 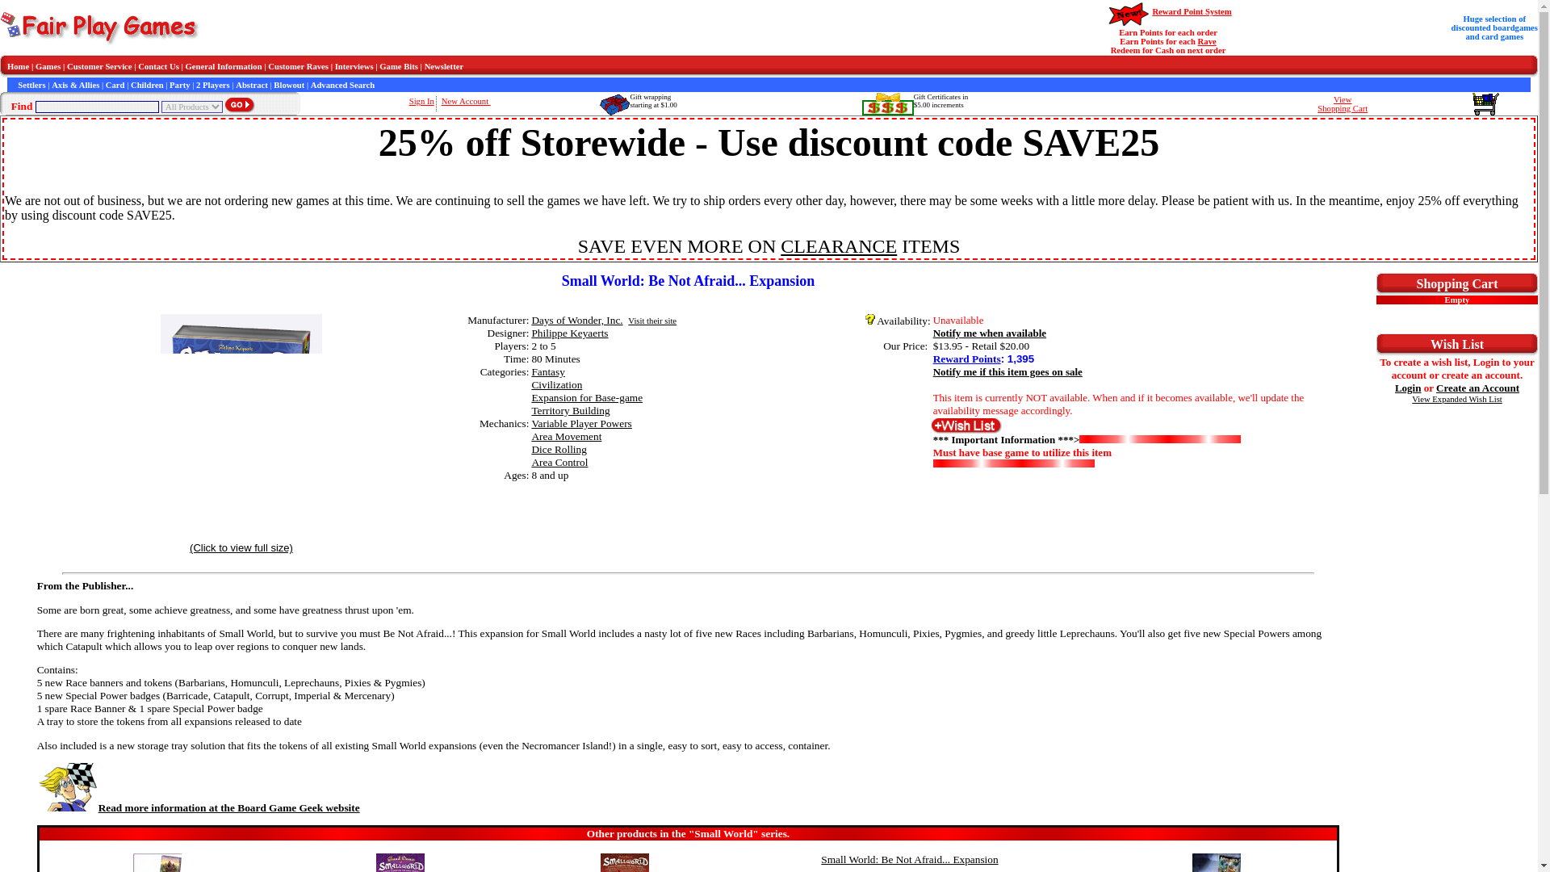 What do you see at coordinates (48, 65) in the screenshot?
I see `Games` at bounding box center [48, 65].